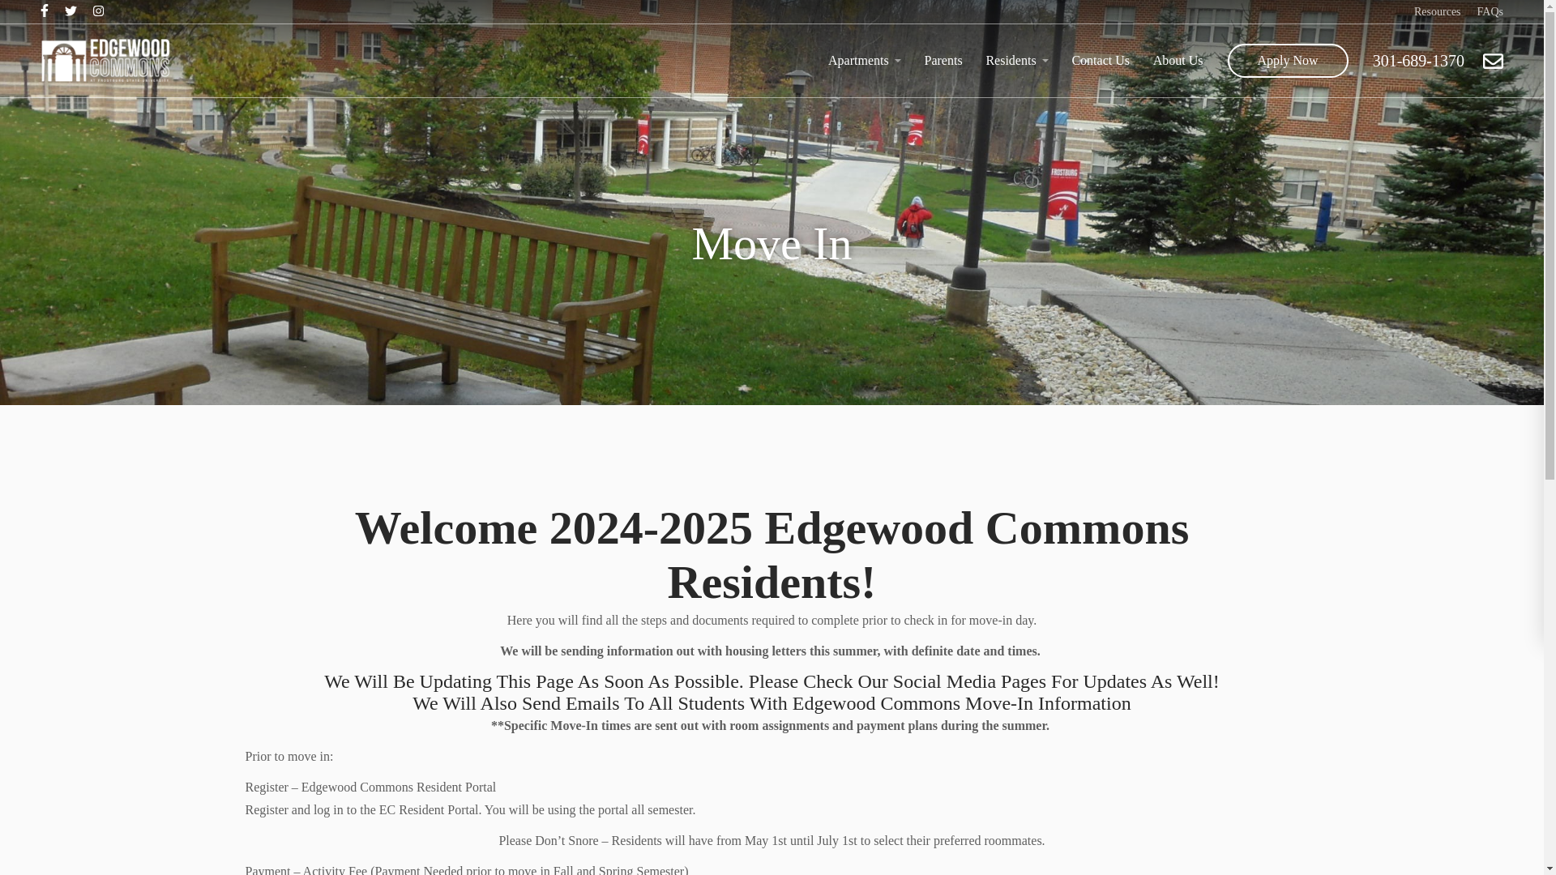 This screenshot has width=1556, height=875. What do you see at coordinates (1418, 61) in the screenshot?
I see `301-689-1370` at bounding box center [1418, 61].